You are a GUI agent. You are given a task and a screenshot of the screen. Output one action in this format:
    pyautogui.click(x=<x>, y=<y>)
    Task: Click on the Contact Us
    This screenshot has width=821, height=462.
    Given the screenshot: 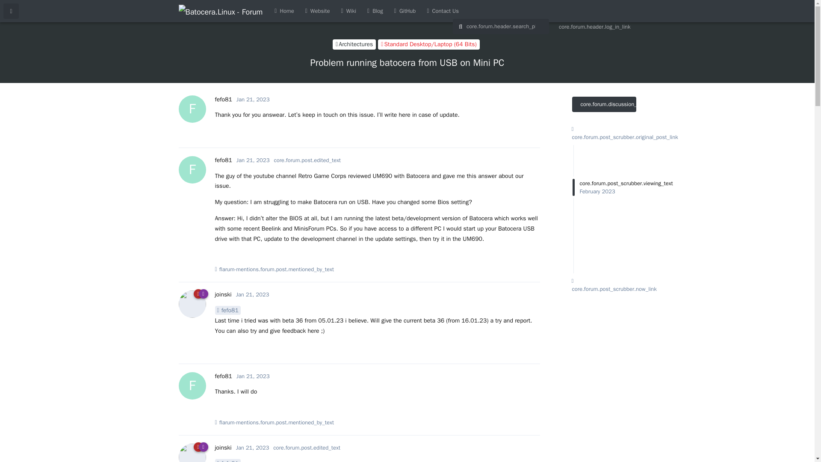 What is the action you would take?
    pyautogui.click(x=253, y=376)
    